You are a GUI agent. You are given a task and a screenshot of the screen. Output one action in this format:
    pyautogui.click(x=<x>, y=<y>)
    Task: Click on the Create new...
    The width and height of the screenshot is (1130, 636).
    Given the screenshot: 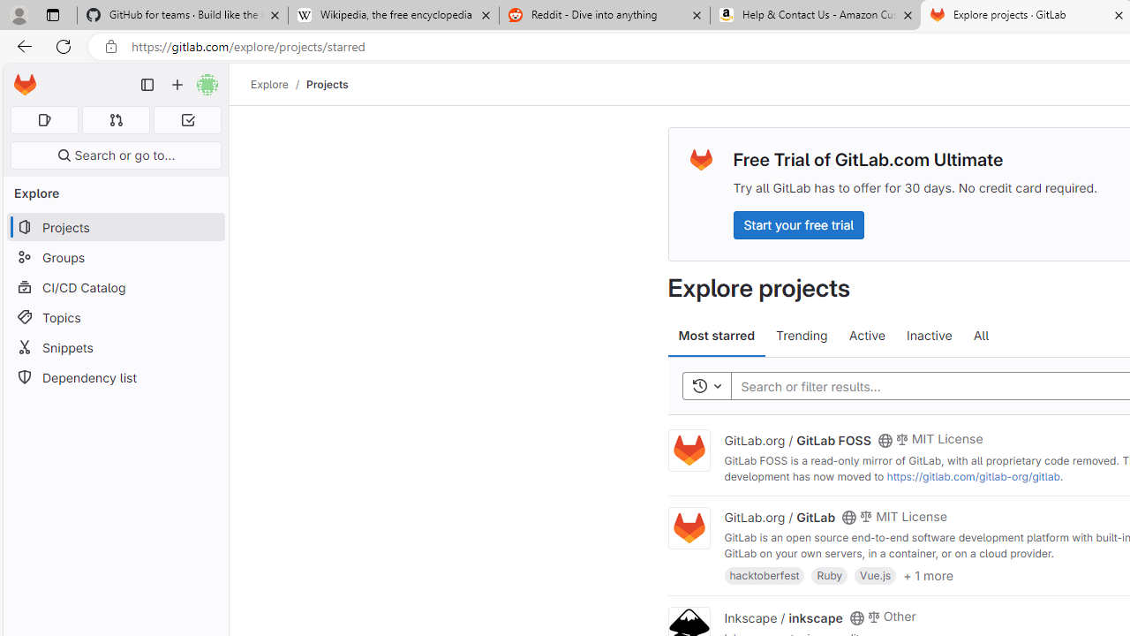 What is the action you would take?
    pyautogui.click(x=177, y=85)
    